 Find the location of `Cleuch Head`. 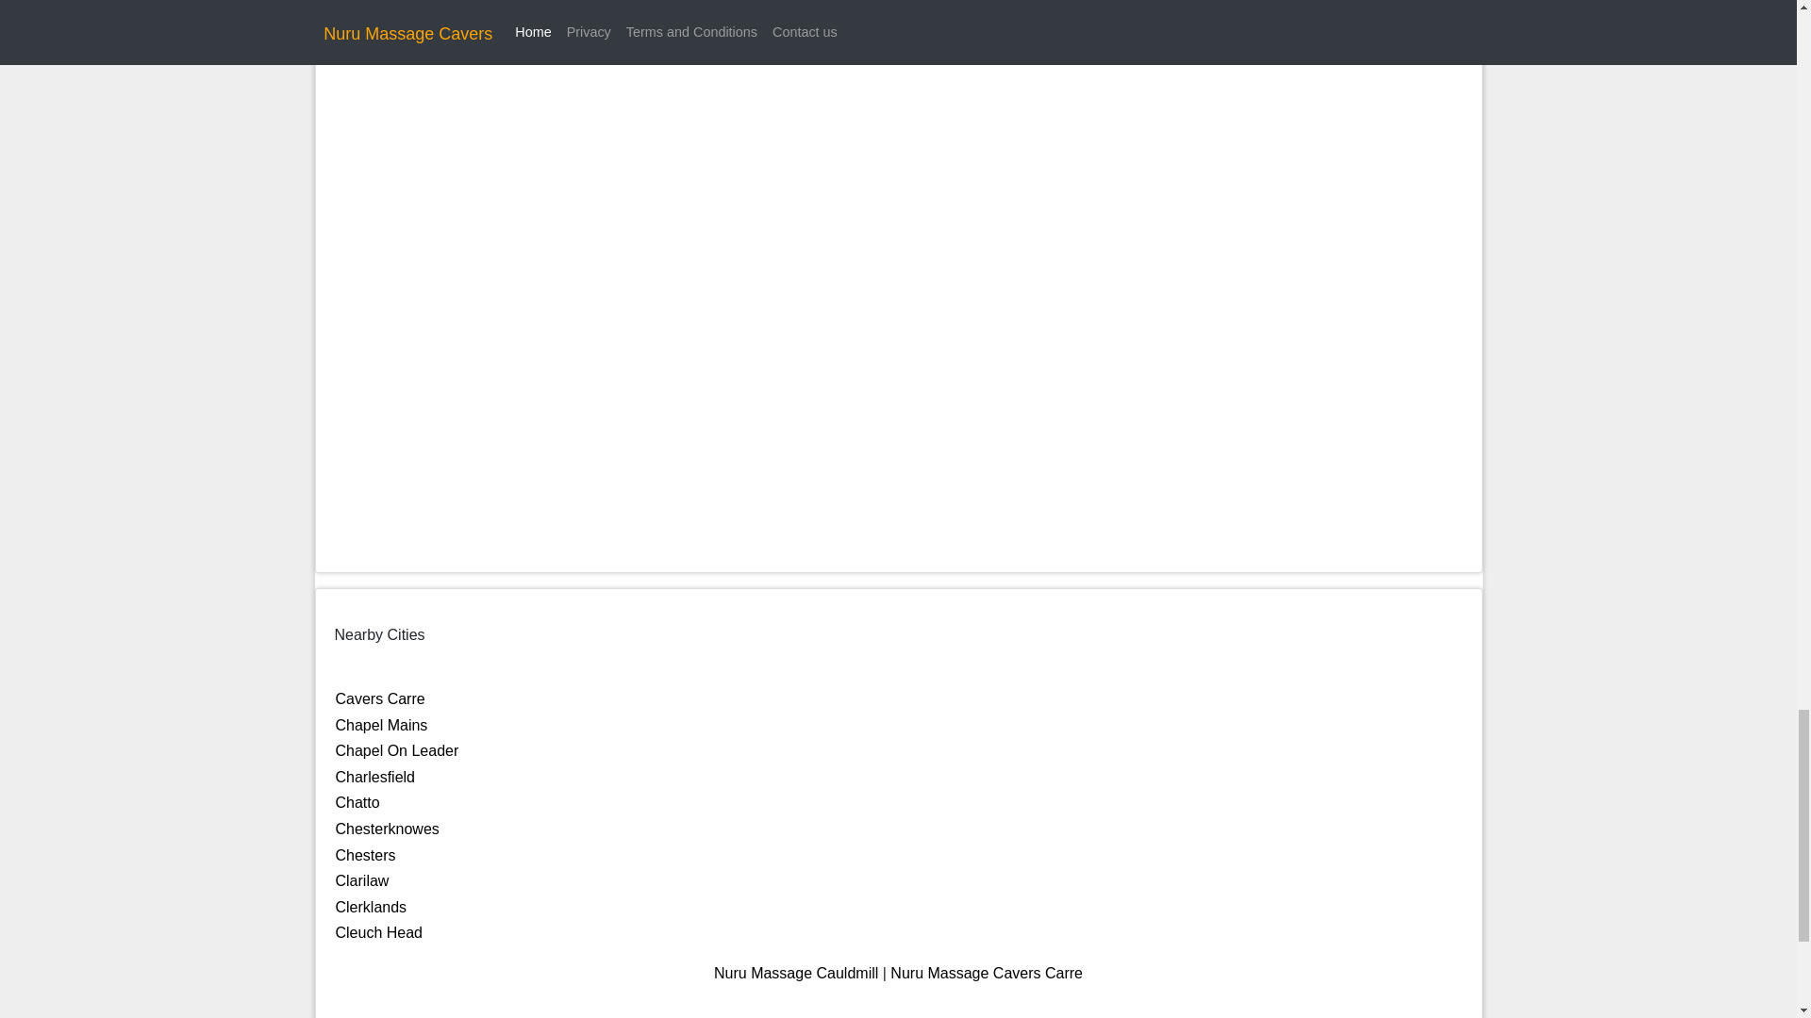

Cleuch Head is located at coordinates (379, 931).